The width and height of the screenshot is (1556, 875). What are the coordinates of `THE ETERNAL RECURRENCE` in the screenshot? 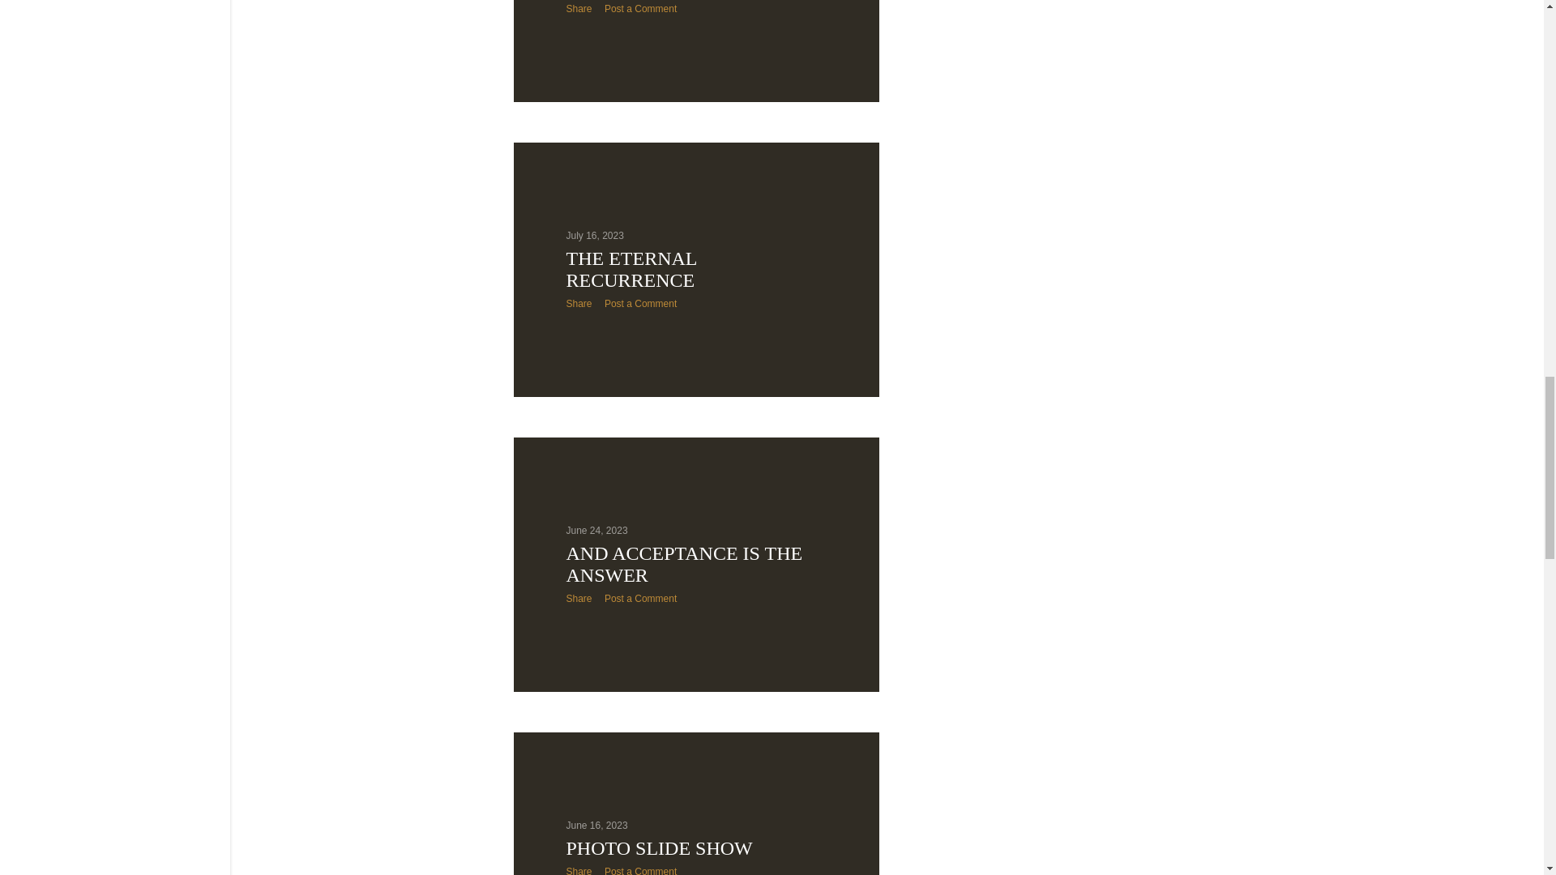 It's located at (631, 269).